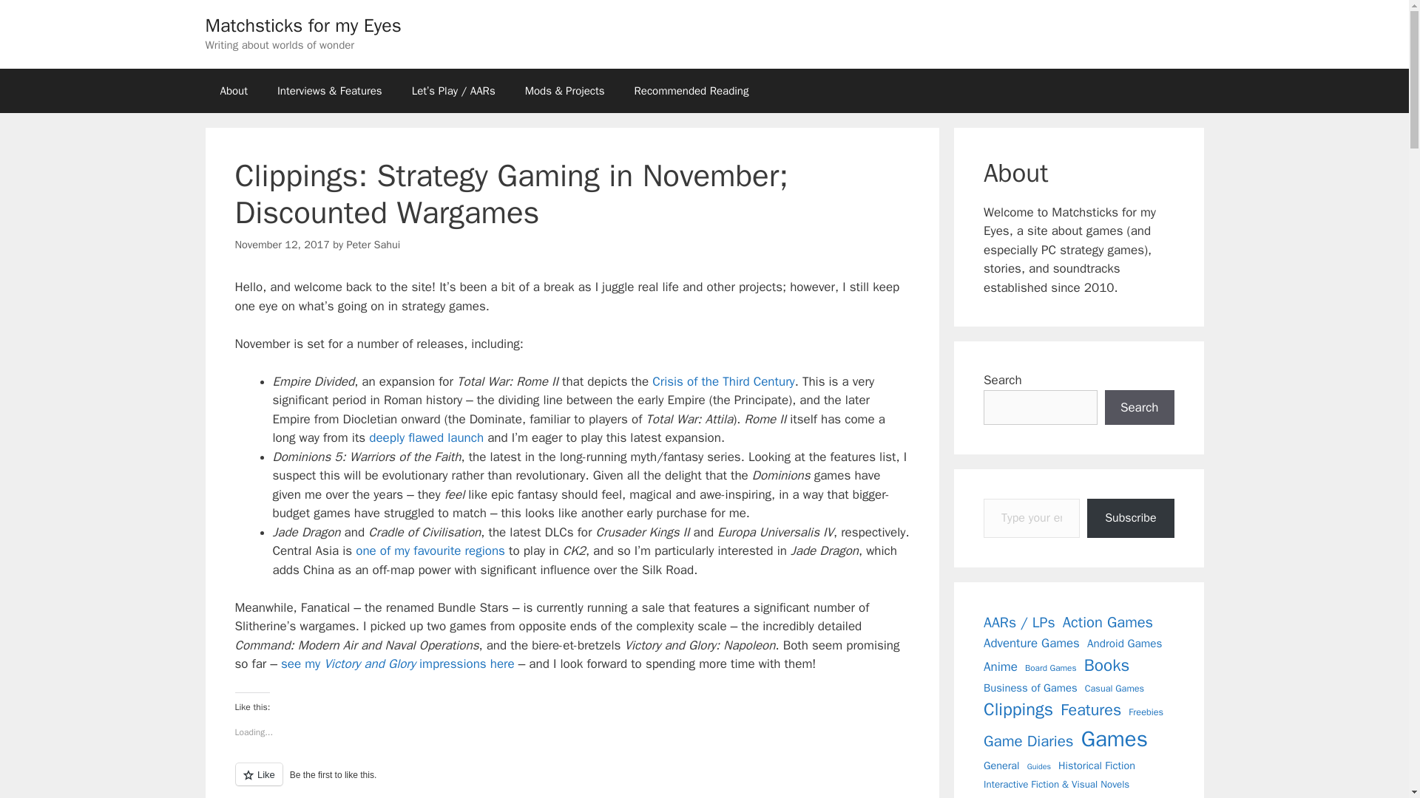 This screenshot has height=798, width=1420. I want to click on Android Games, so click(1124, 644).